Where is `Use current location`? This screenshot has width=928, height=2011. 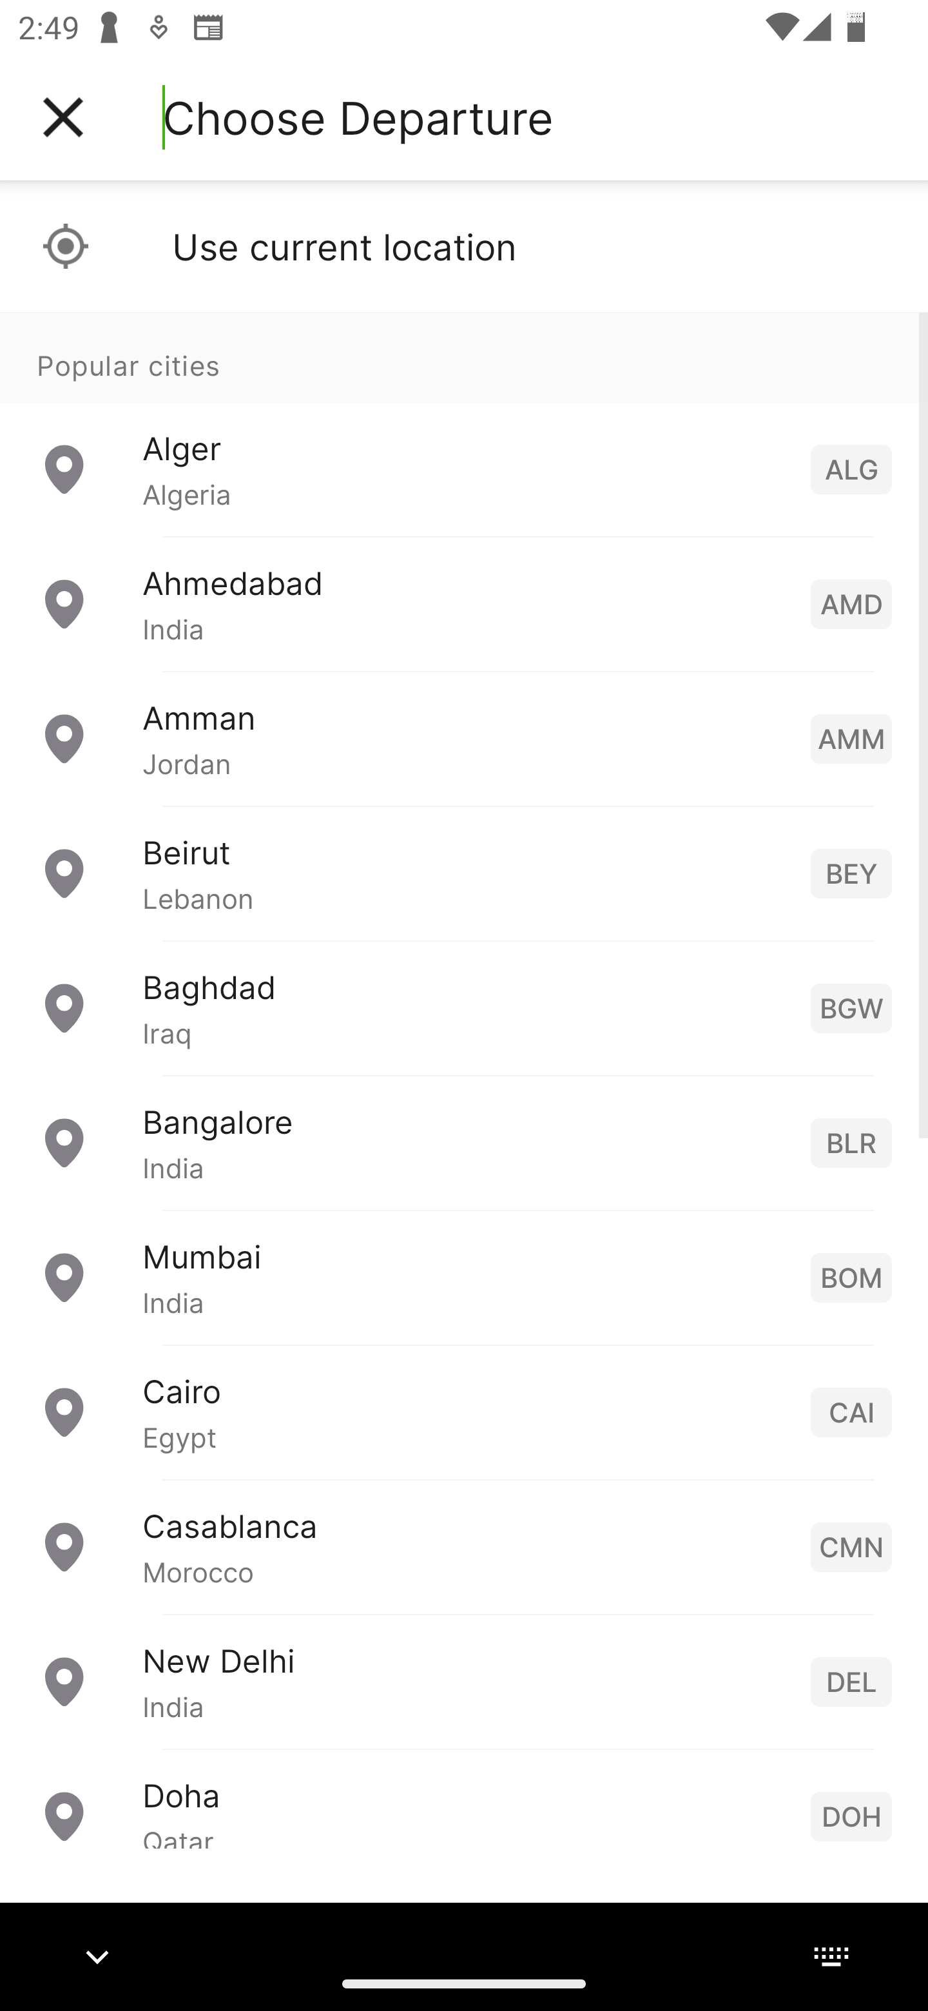 Use current location is located at coordinates (464, 246).